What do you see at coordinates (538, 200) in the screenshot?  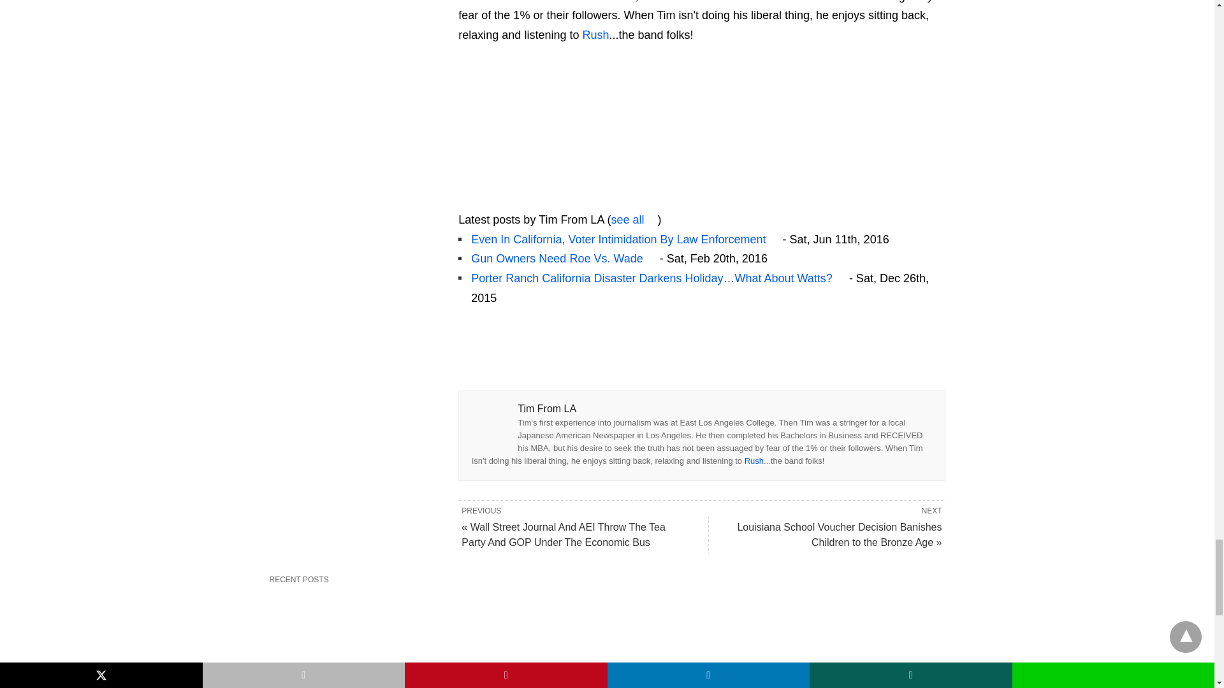 I see `Tim From LA` at bounding box center [538, 200].